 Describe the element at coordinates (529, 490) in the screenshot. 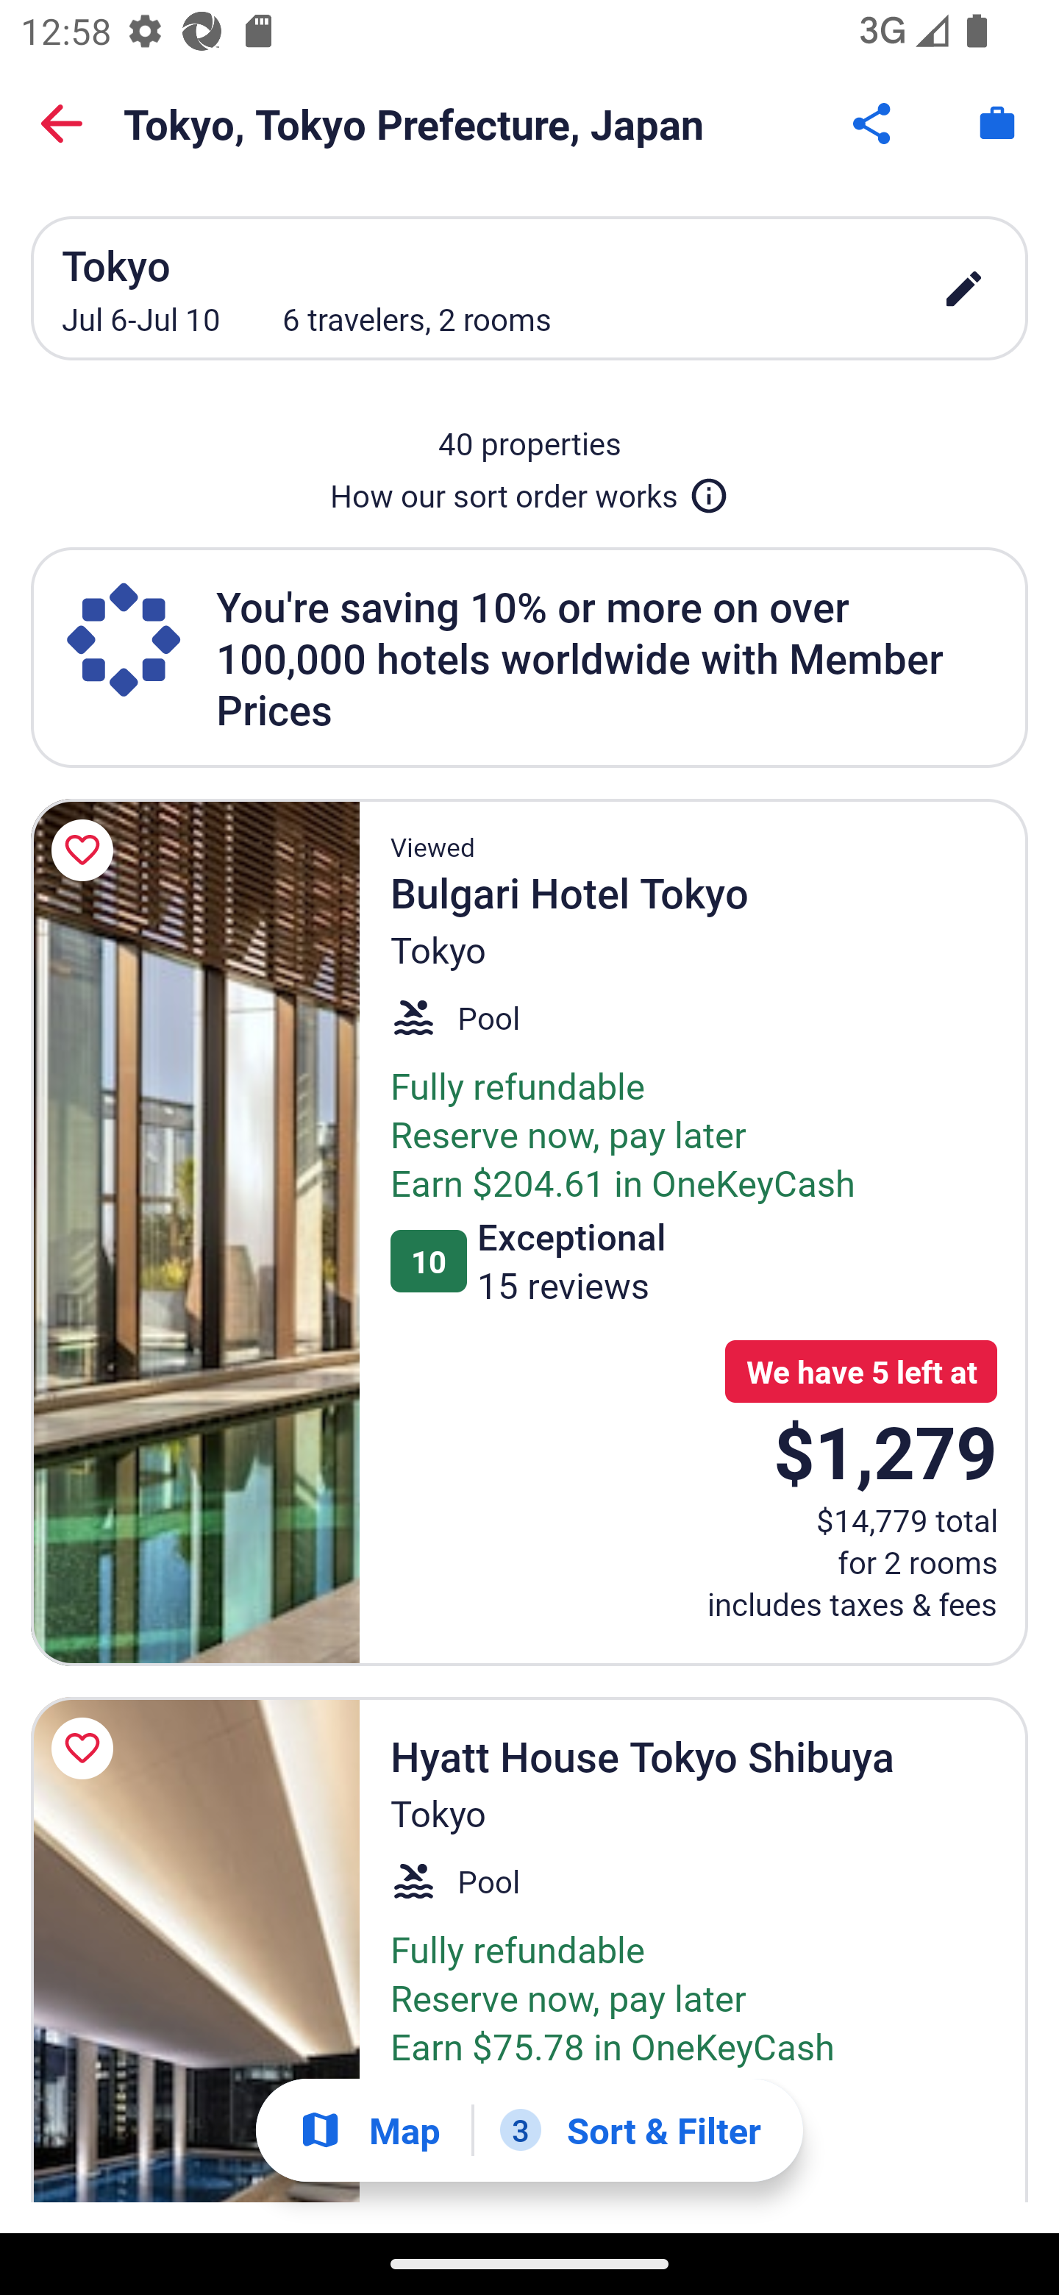

I see `How our sort order works` at that location.